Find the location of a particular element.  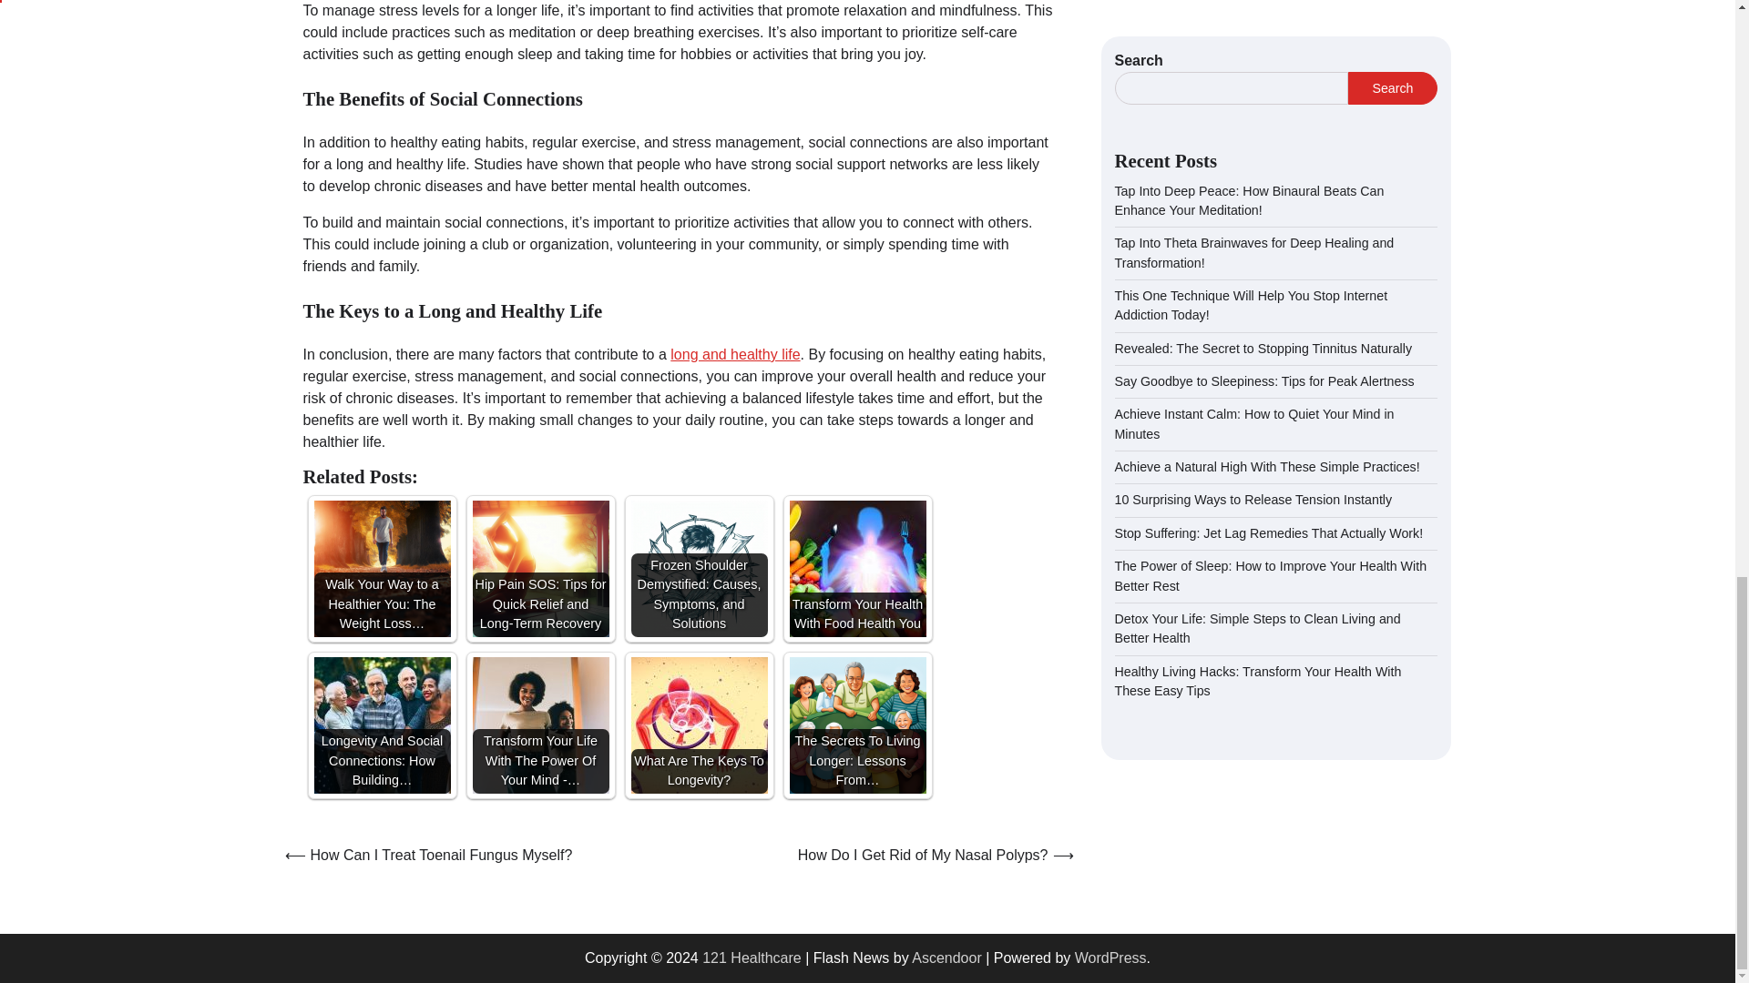

What Are The Keys To Longevity? is located at coordinates (698, 725).